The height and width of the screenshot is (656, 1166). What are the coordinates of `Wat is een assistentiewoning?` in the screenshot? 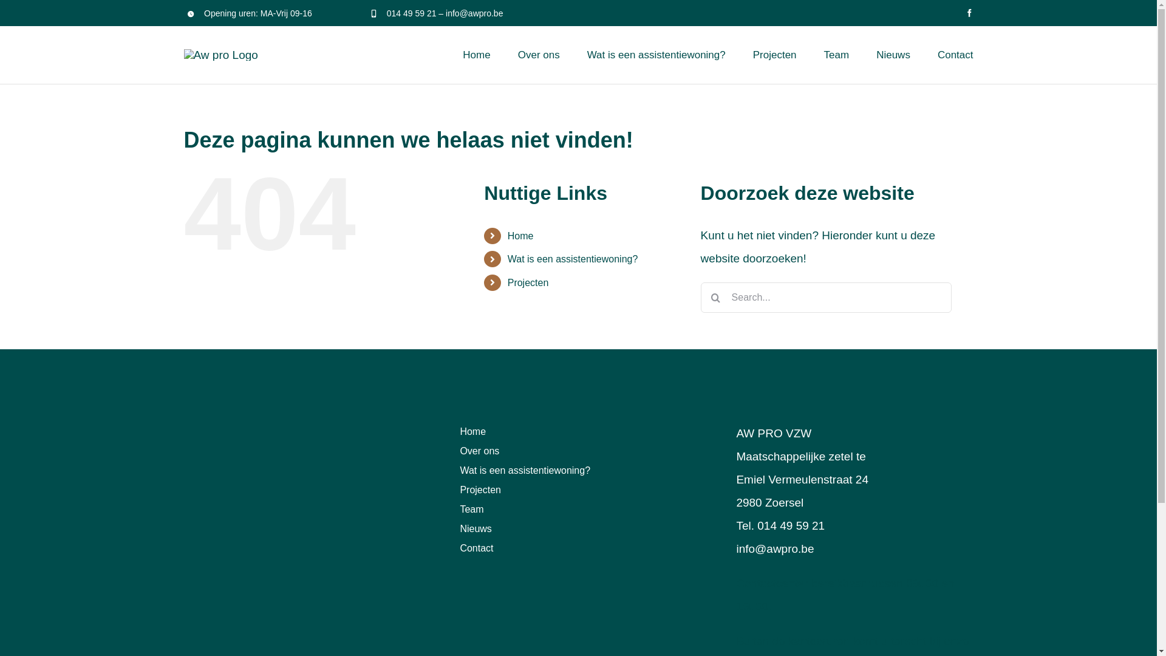 It's located at (573, 259).